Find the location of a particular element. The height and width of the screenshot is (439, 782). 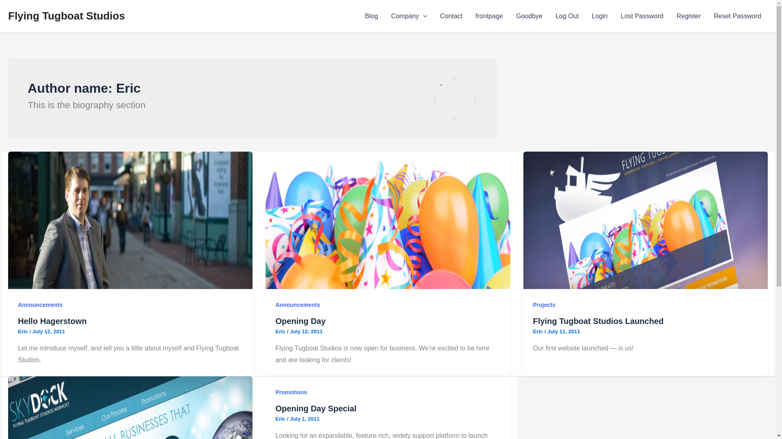

Announcements is located at coordinates (297, 305).